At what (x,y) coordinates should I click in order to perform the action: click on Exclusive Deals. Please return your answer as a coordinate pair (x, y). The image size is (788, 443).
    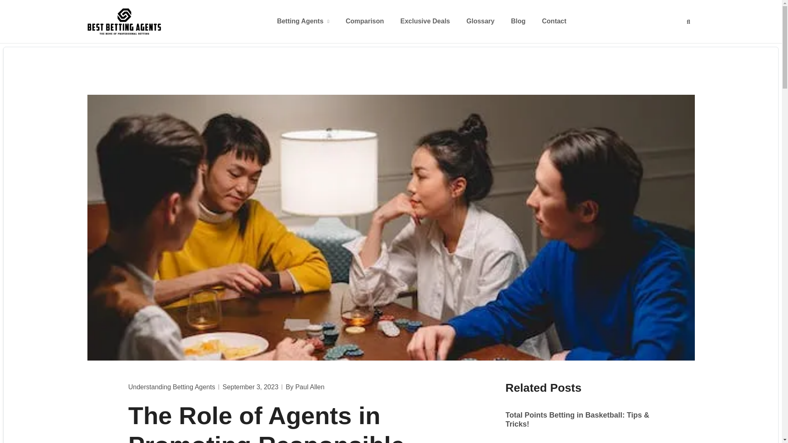
    Looking at the image, I should click on (425, 21).